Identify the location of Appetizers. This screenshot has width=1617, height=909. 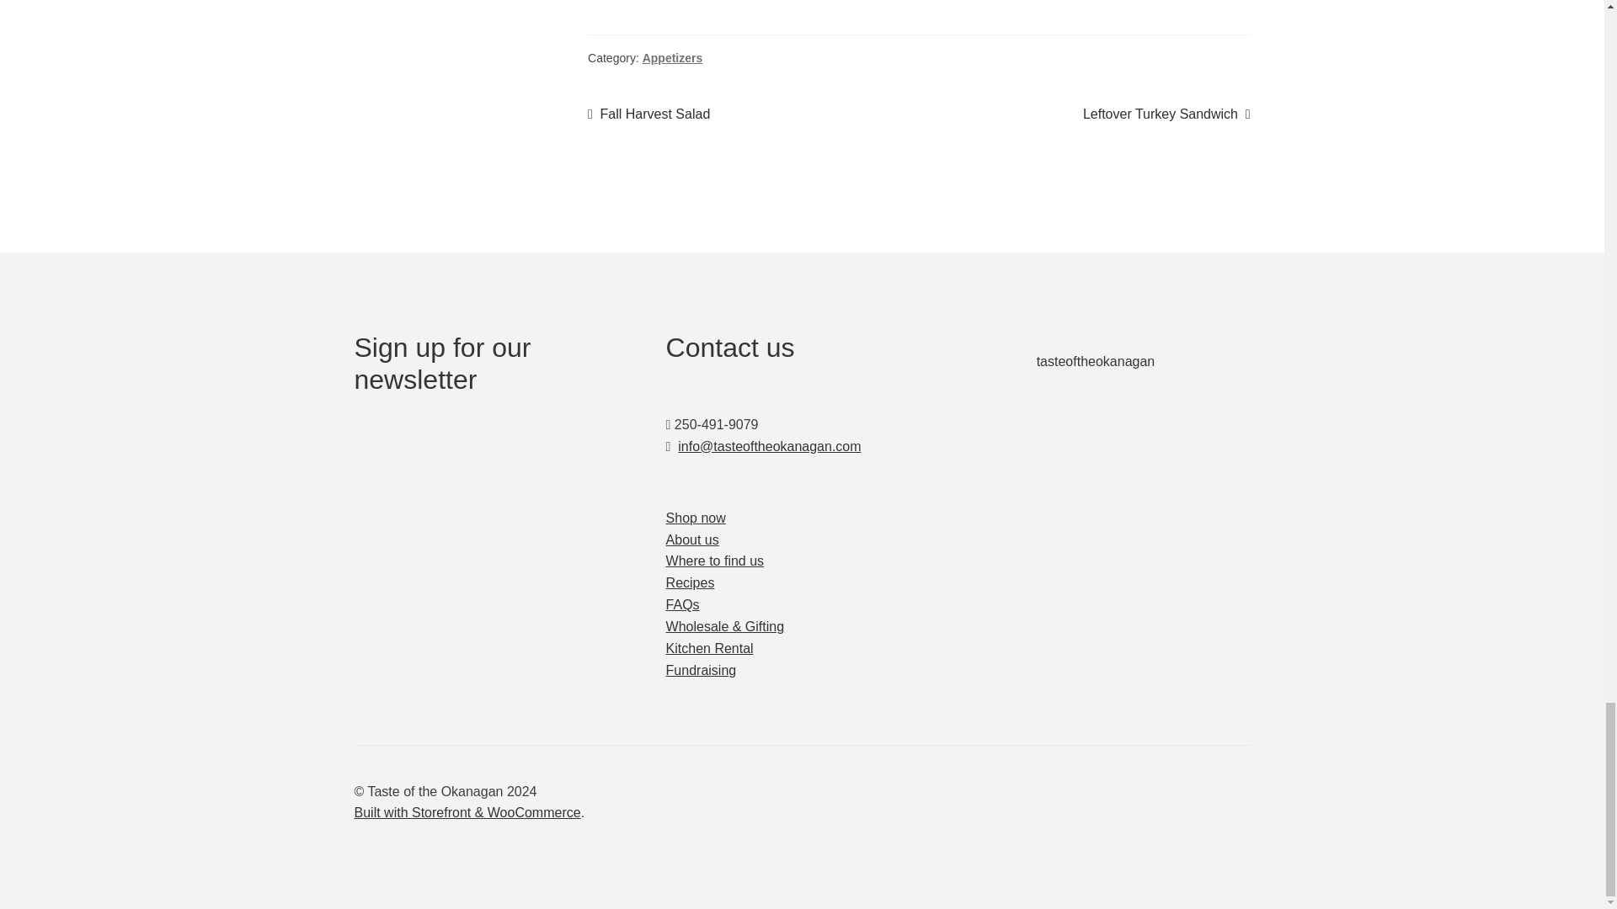
(672, 57).